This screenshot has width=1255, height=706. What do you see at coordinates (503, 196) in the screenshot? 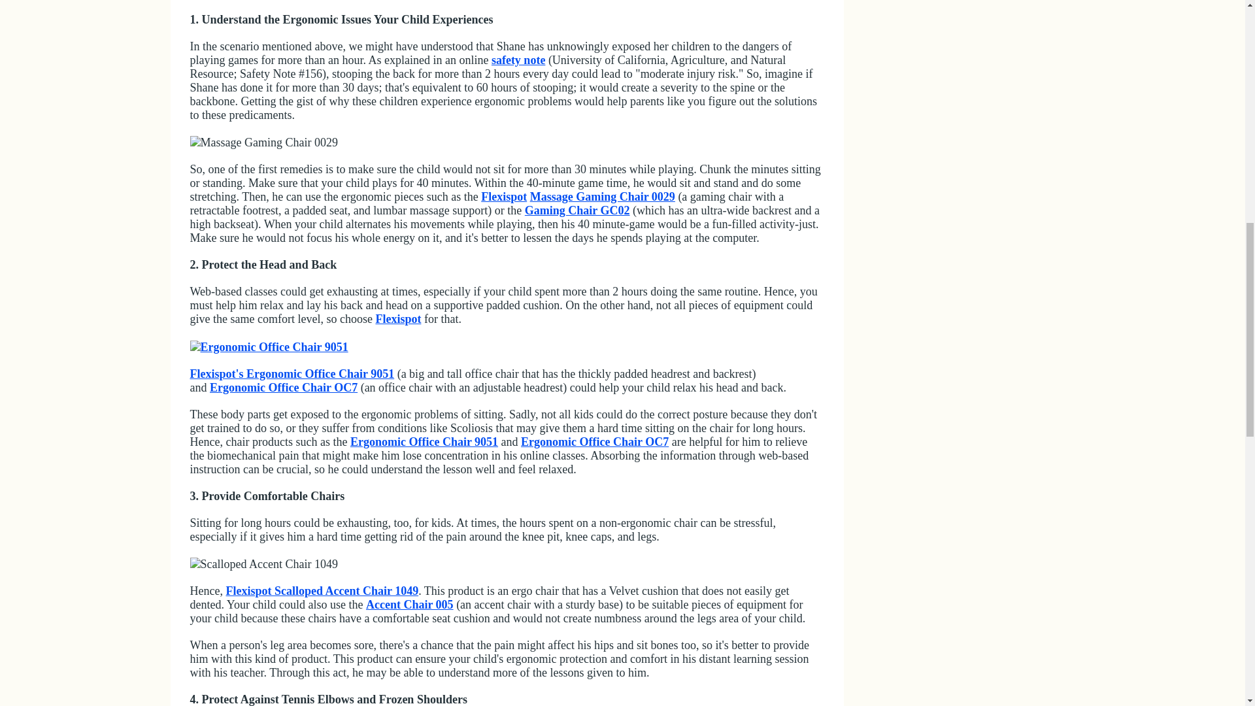
I see `Flexispot` at bounding box center [503, 196].